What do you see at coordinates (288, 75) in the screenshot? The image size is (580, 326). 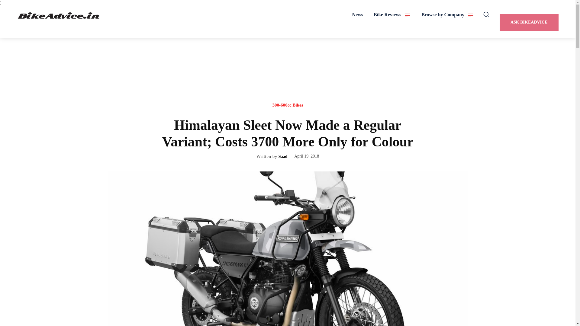 I see `Advertisement` at bounding box center [288, 75].